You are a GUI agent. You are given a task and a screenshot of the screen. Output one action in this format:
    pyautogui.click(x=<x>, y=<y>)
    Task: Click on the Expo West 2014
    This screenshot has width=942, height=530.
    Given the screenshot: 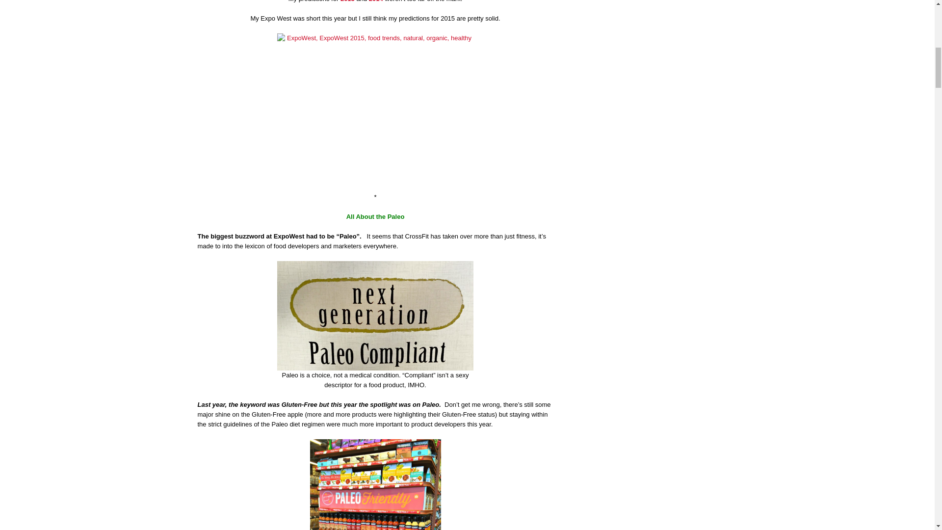 What is the action you would take?
    pyautogui.click(x=376, y=1)
    